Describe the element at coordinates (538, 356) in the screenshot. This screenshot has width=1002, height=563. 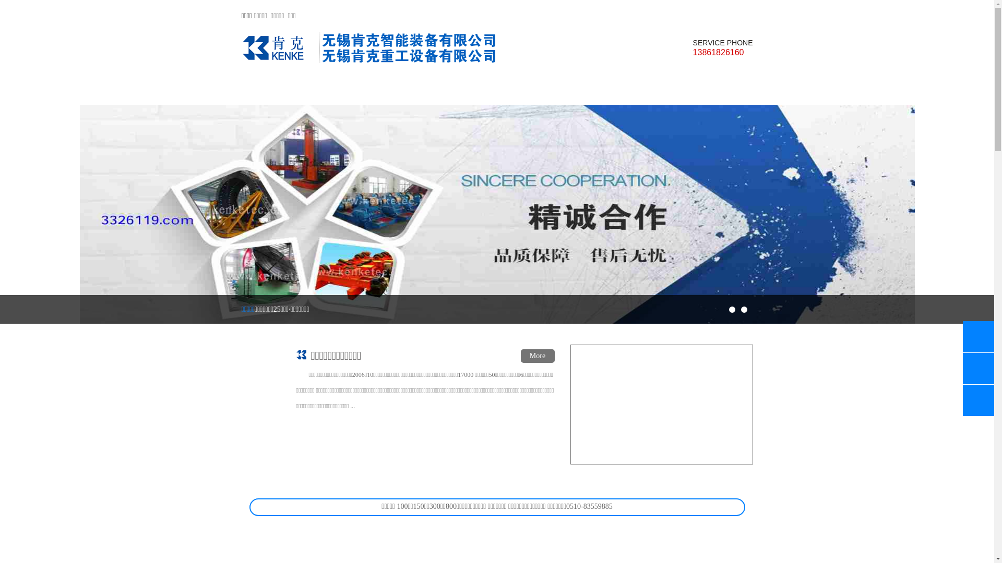
I see `More` at that location.